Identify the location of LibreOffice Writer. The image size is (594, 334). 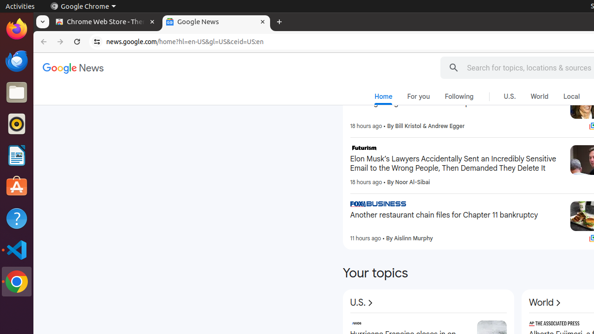
(17, 155).